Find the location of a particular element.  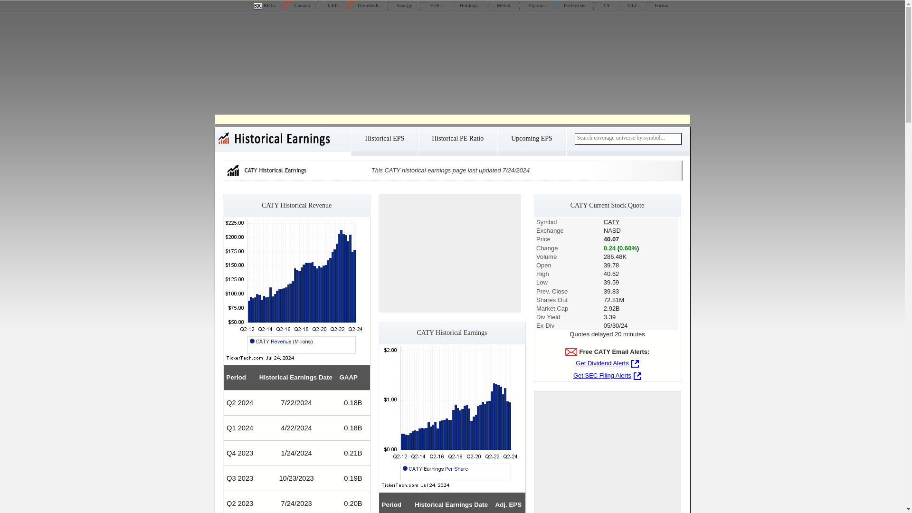

Historical PE Ratio is located at coordinates (457, 142).